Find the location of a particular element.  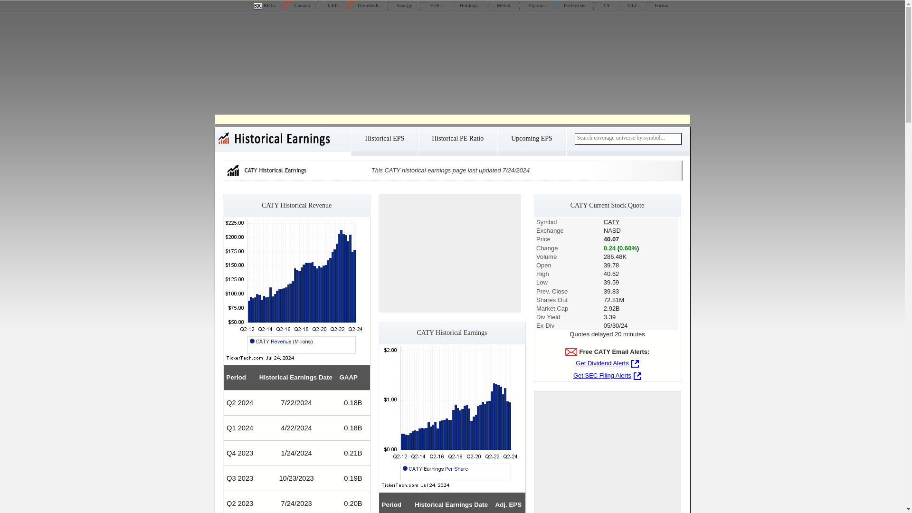

Historical PE Ratio is located at coordinates (457, 142).